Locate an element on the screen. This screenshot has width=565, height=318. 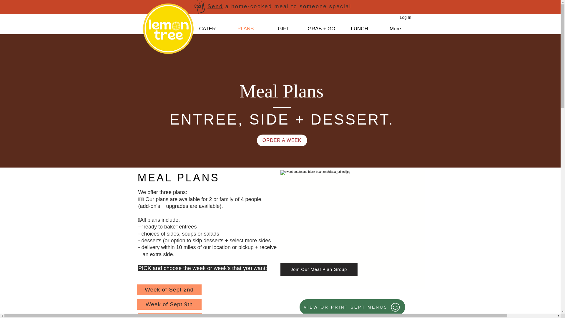
GIFT is located at coordinates (283, 29).